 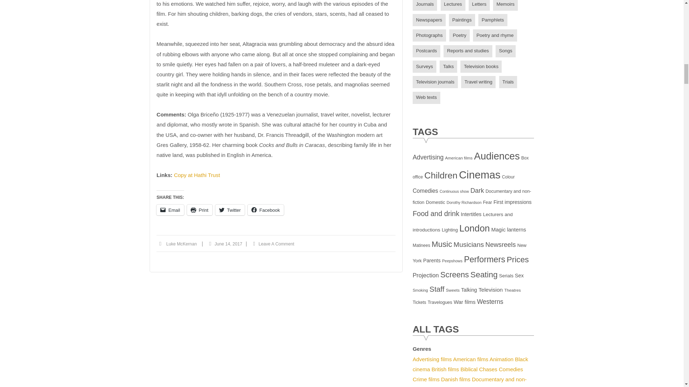 What do you see at coordinates (170, 210) in the screenshot?
I see `Click to email a link to a friend` at bounding box center [170, 210].